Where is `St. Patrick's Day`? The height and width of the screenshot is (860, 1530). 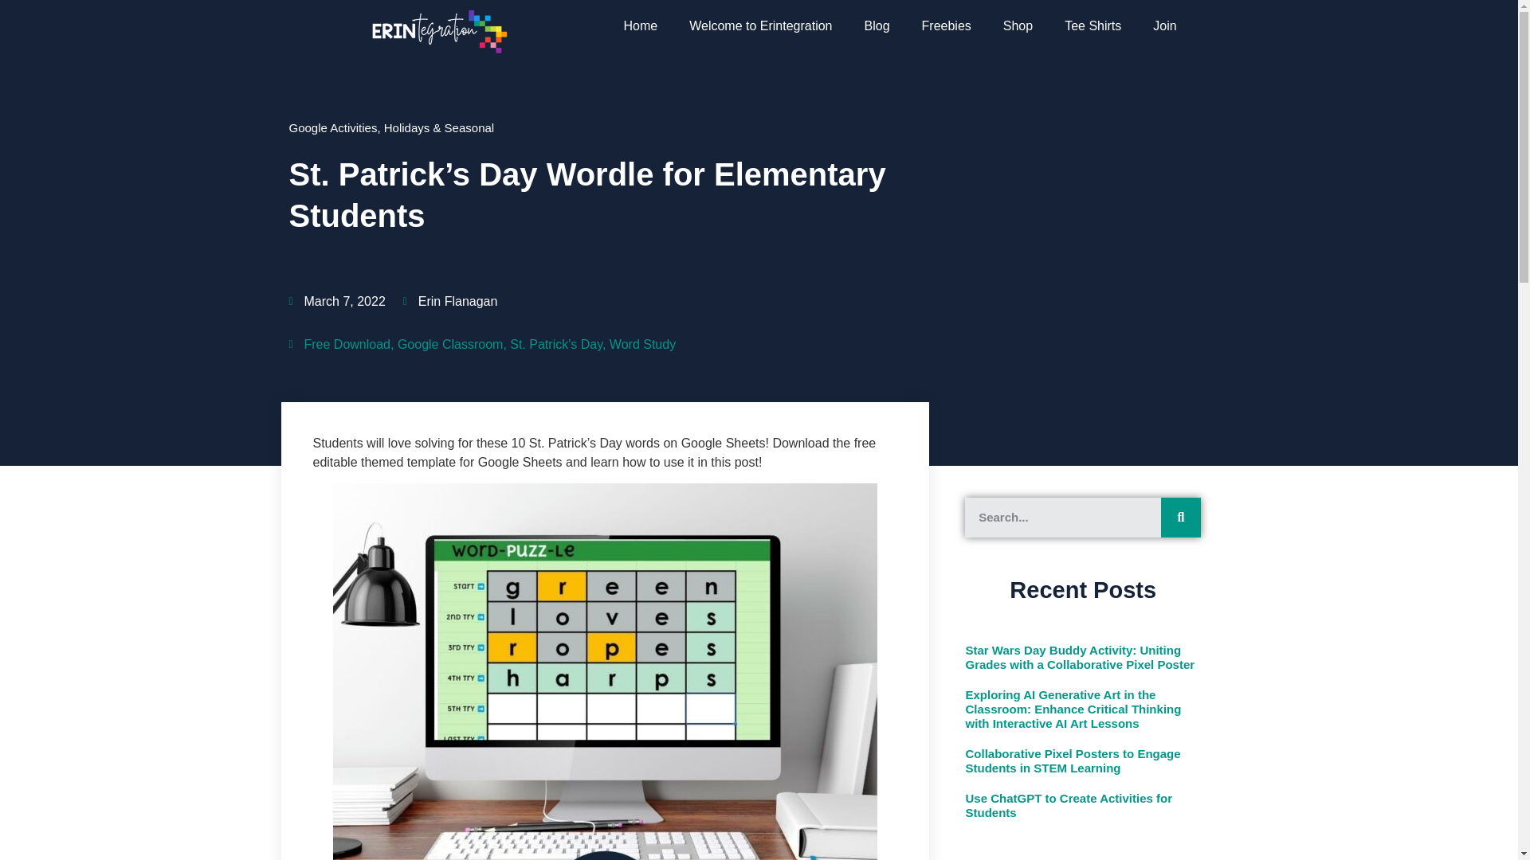 St. Patrick's Day is located at coordinates (556, 344).